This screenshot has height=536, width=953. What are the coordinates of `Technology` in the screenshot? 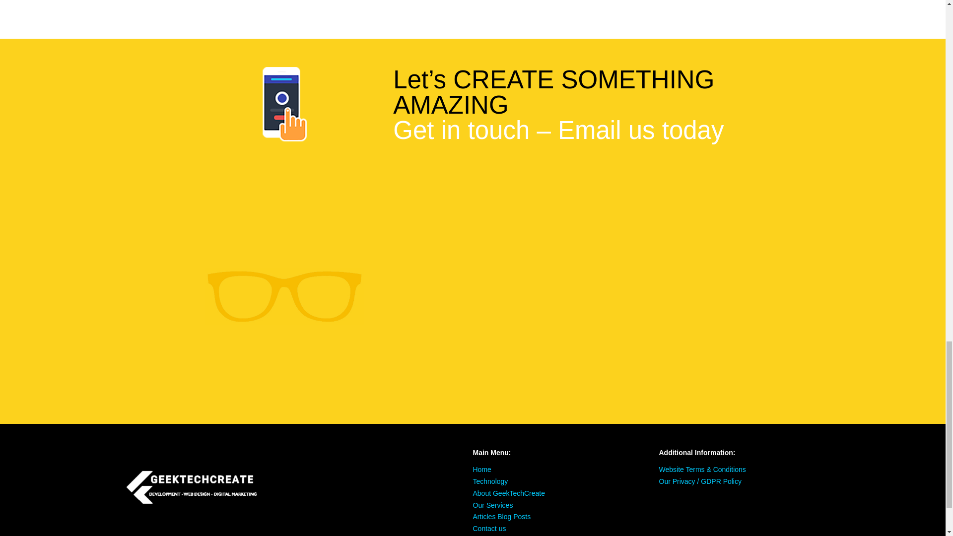 It's located at (490, 481).